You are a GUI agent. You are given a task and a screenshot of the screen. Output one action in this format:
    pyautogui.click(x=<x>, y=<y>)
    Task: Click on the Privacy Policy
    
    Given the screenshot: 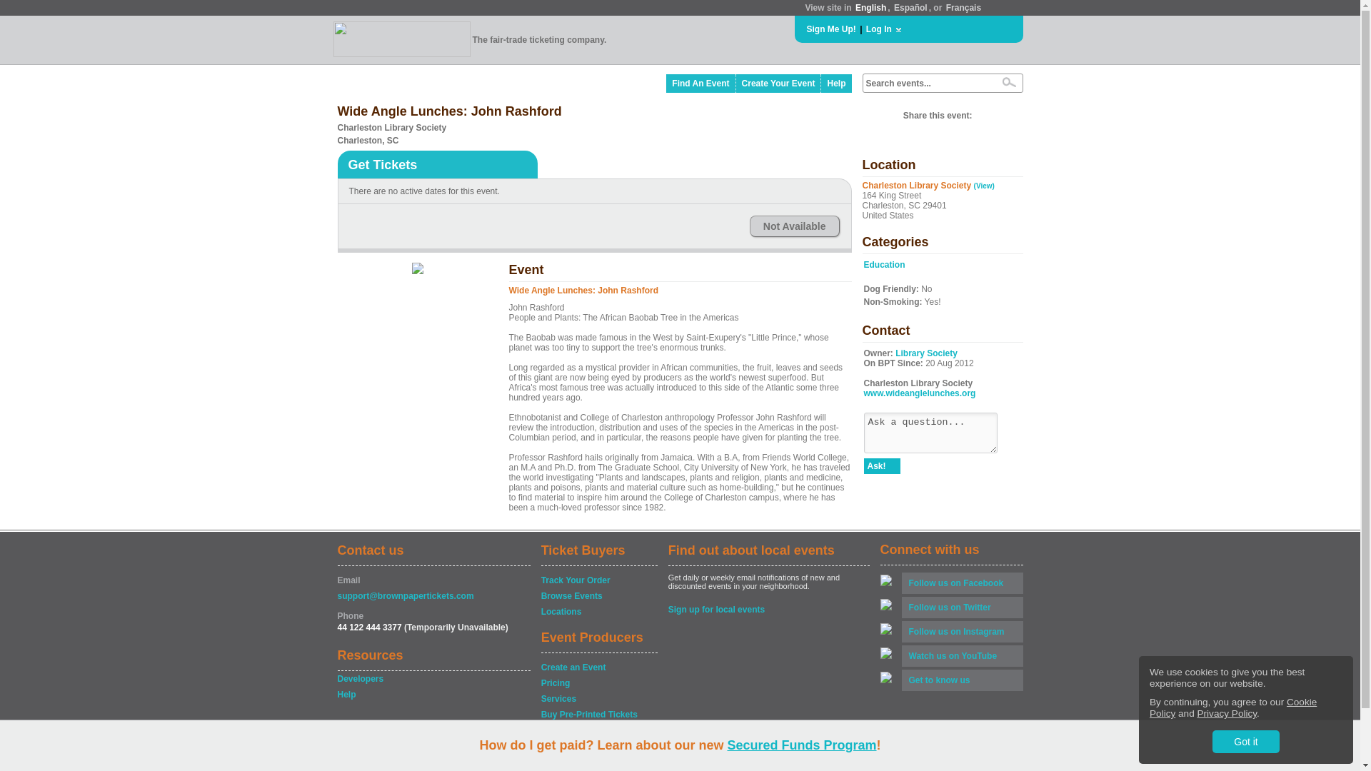 What is the action you would take?
    pyautogui.click(x=1227, y=713)
    